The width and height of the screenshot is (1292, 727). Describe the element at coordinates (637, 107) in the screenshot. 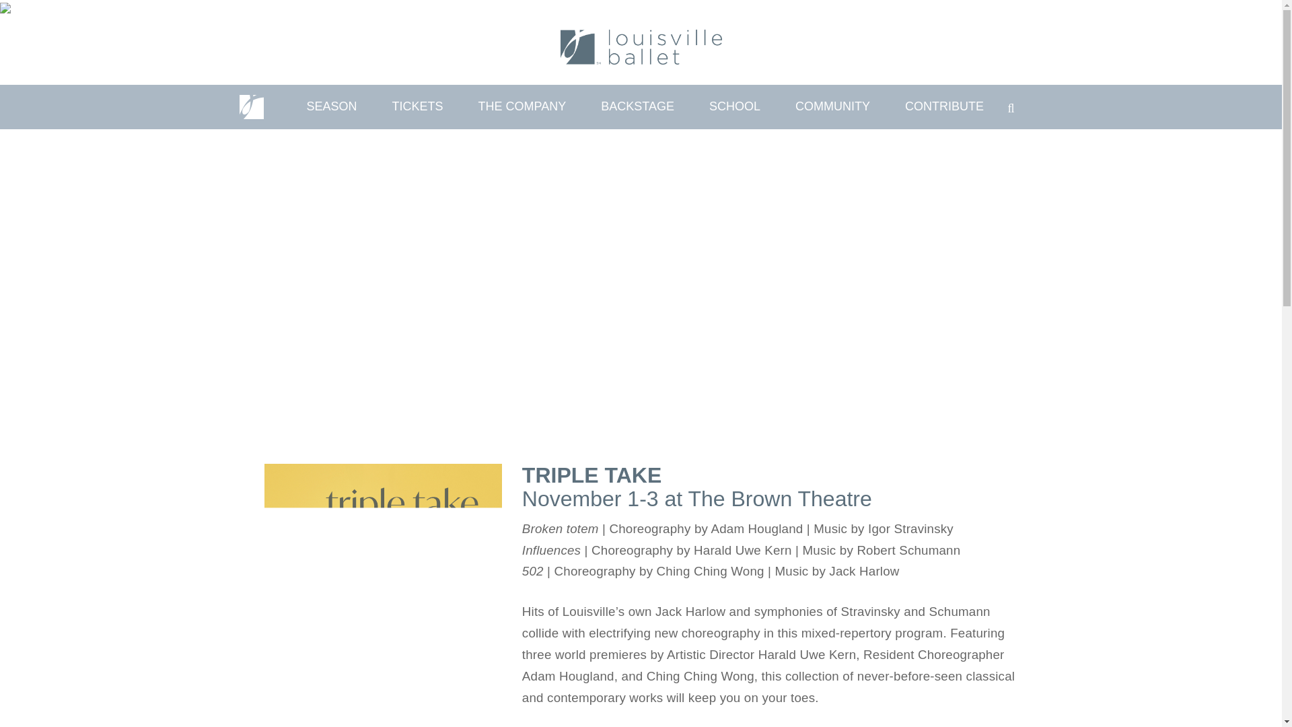

I see `BACKSTAGE` at that location.